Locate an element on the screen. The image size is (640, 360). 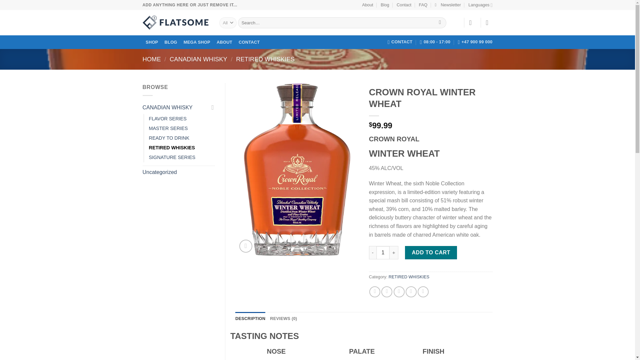
Contact is located at coordinates (404, 5).